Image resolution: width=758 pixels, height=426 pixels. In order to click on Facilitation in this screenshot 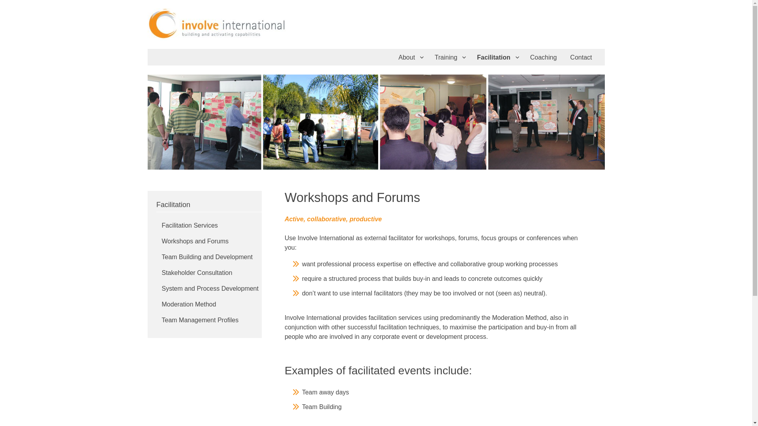, I will do `click(205, 207)`.